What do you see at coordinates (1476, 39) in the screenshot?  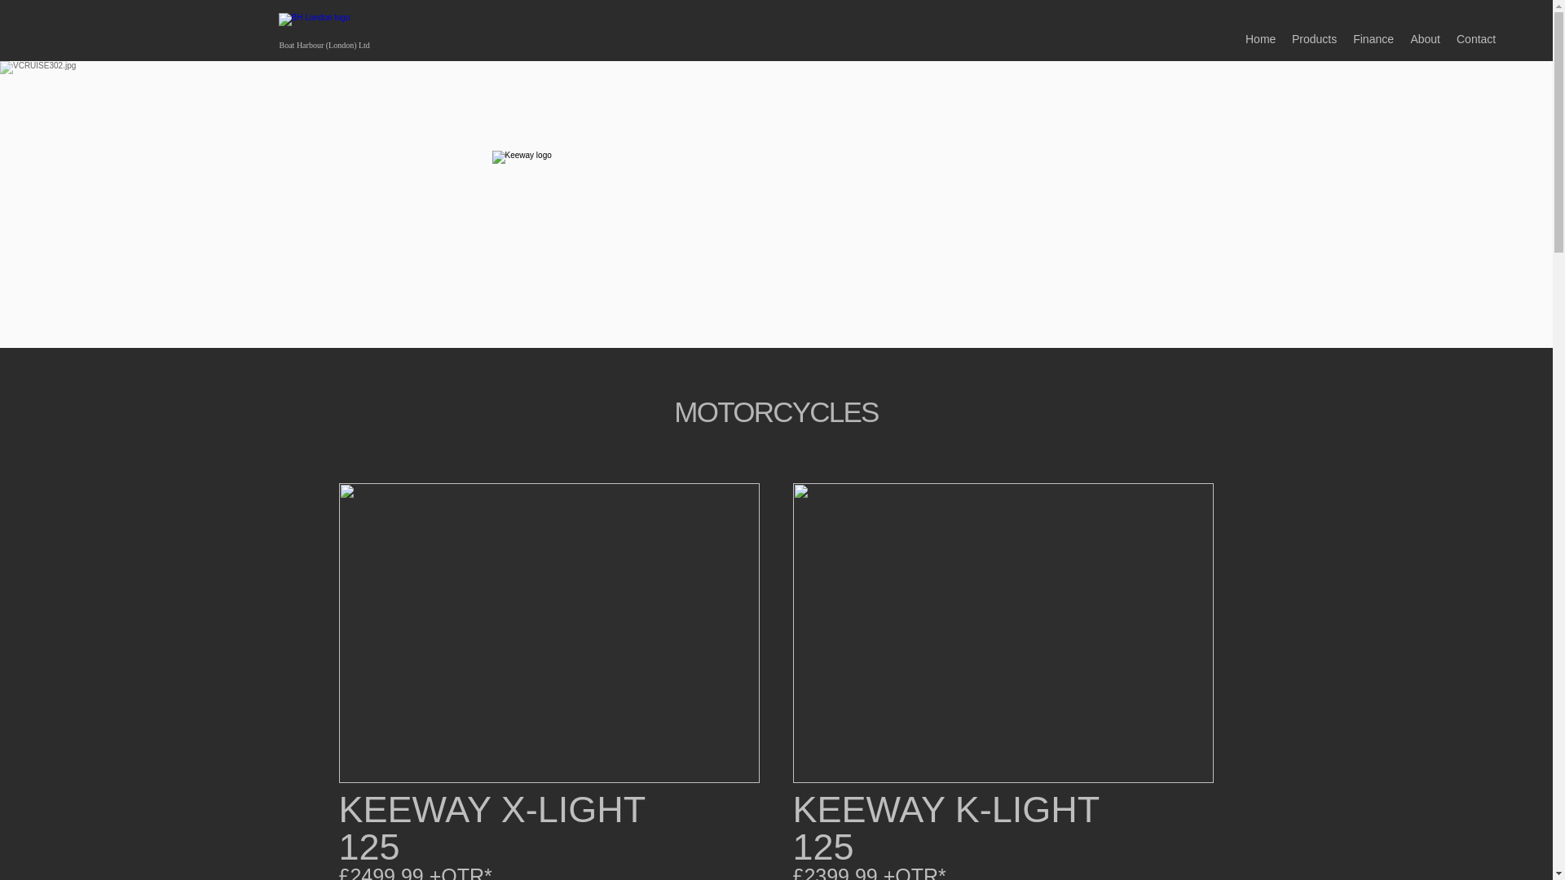 I see `Contact` at bounding box center [1476, 39].